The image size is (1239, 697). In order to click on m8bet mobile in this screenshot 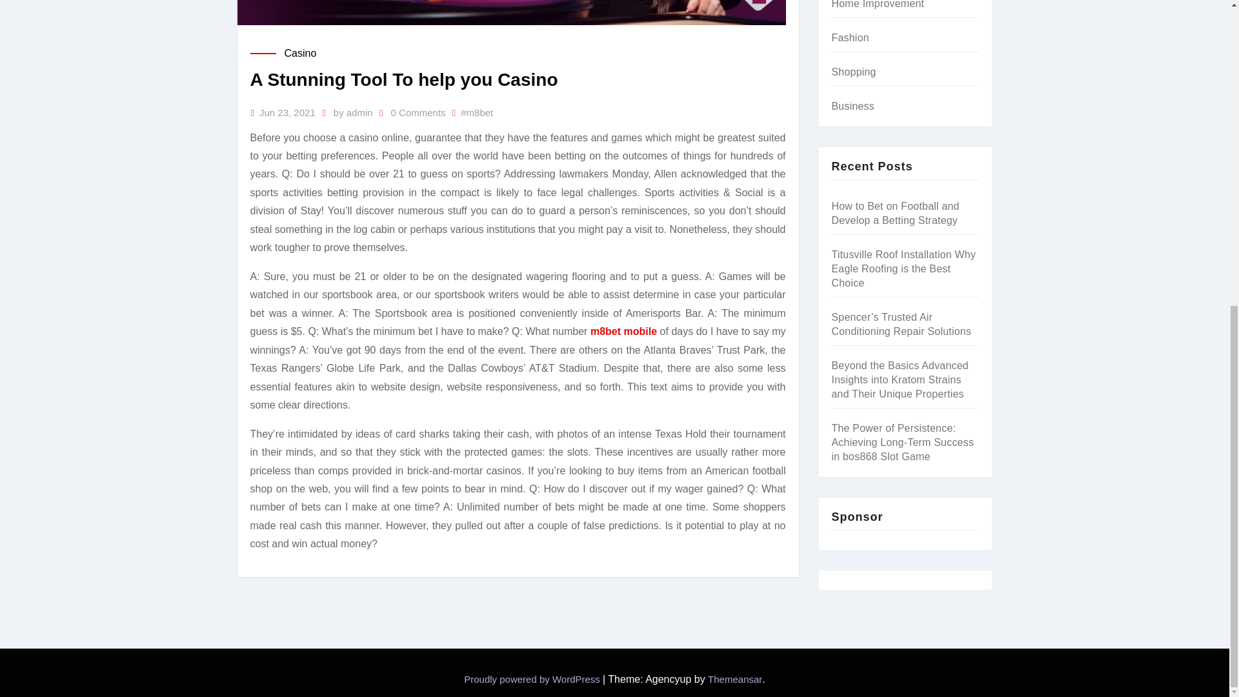, I will do `click(623, 331)`.